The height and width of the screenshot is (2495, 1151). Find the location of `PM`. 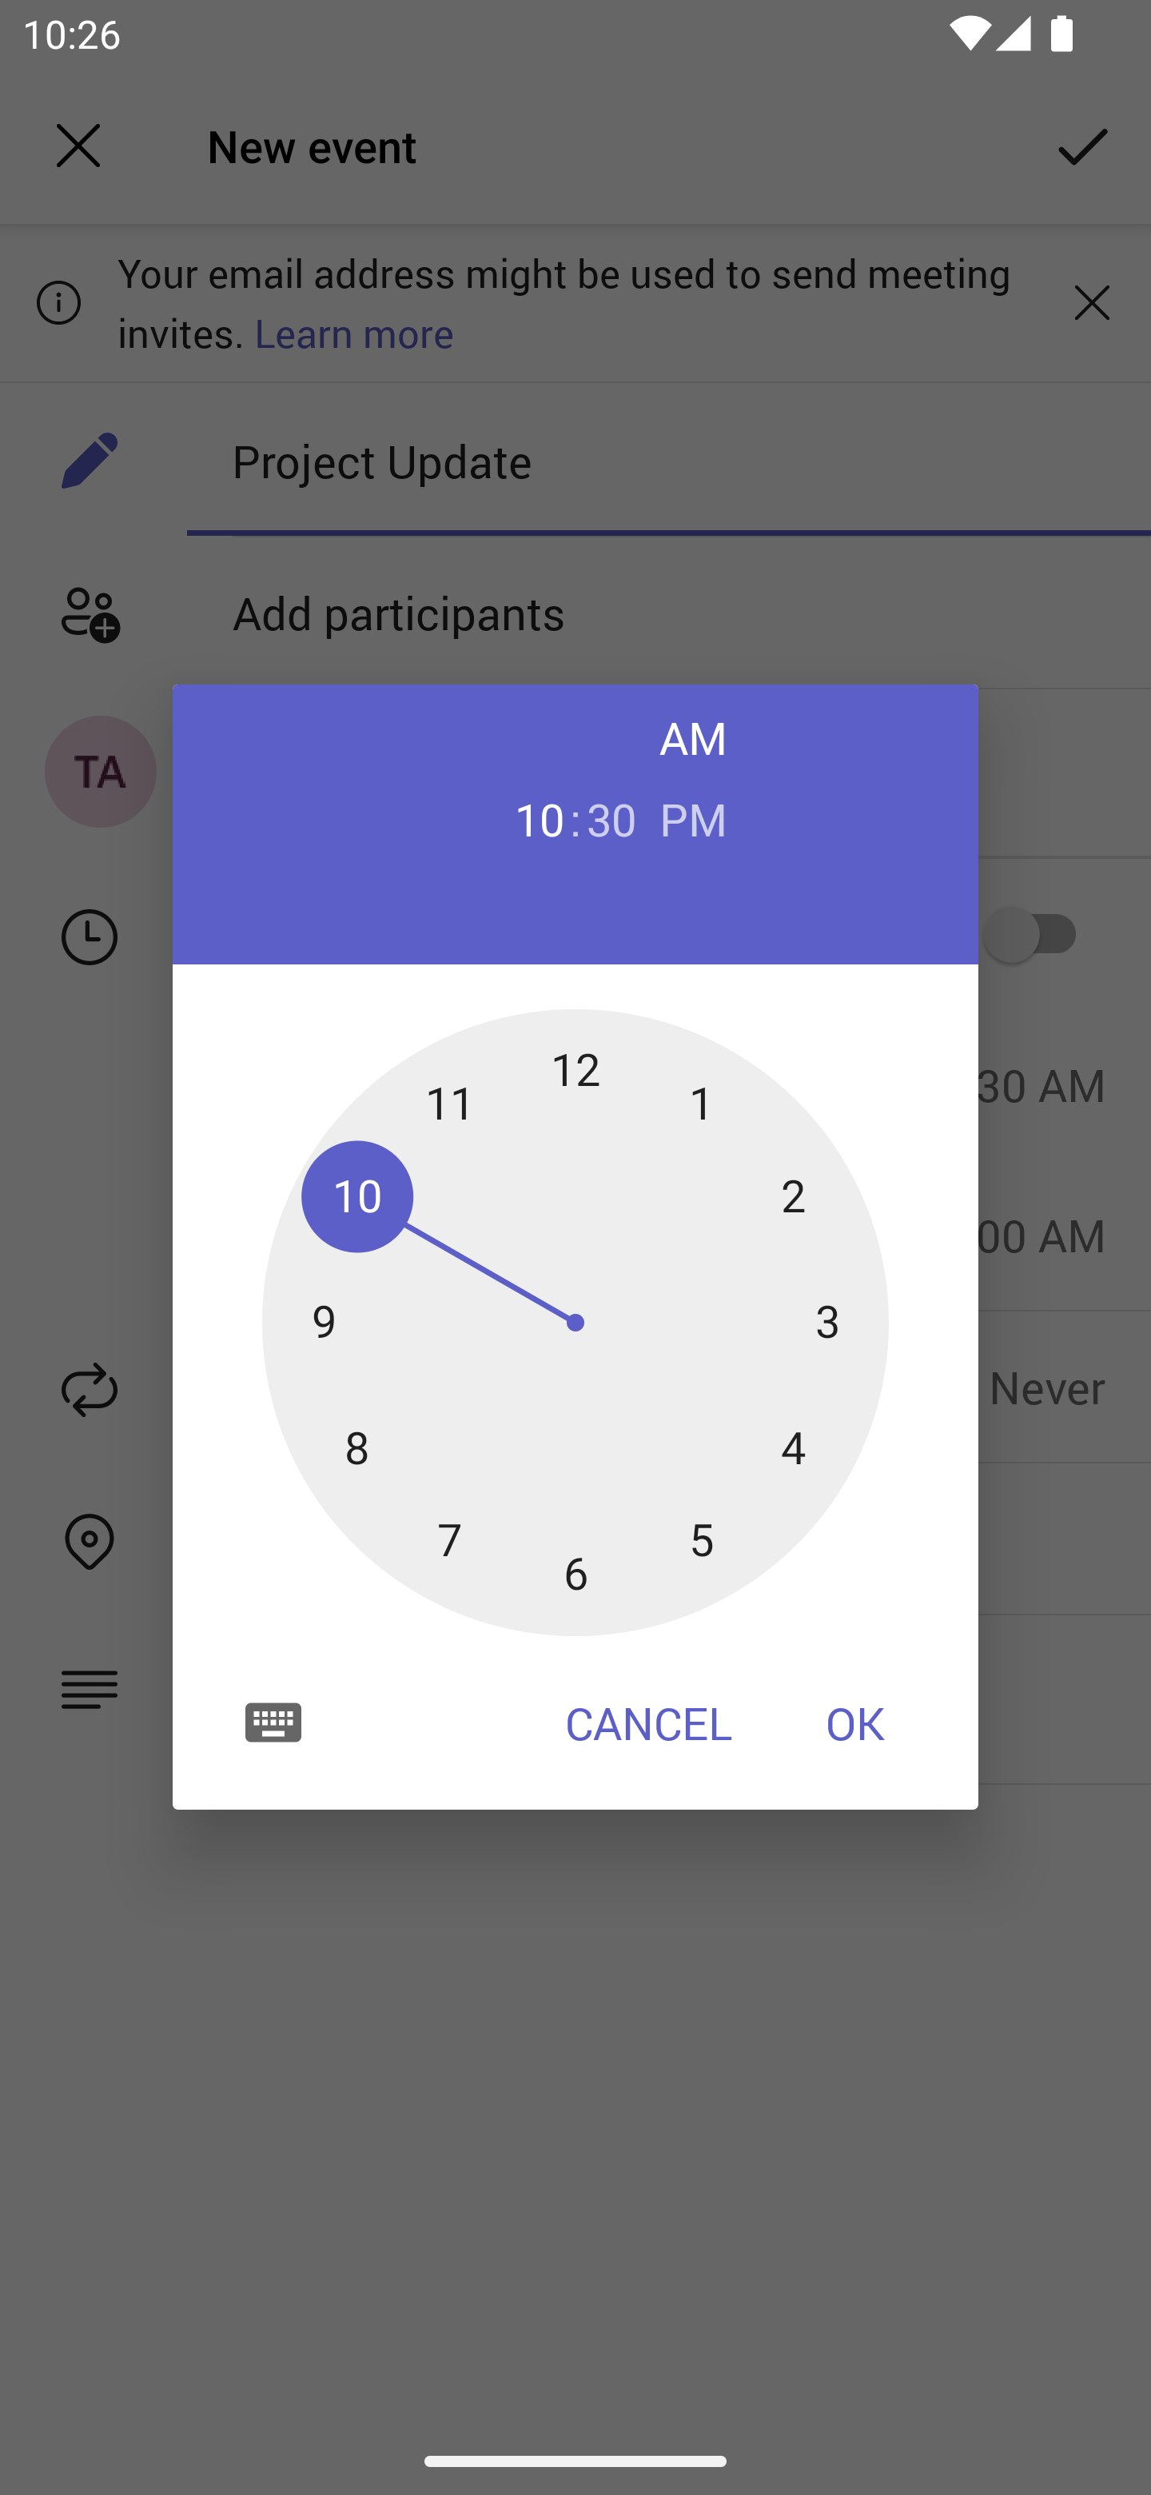

PM is located at coordinates (694, 817).